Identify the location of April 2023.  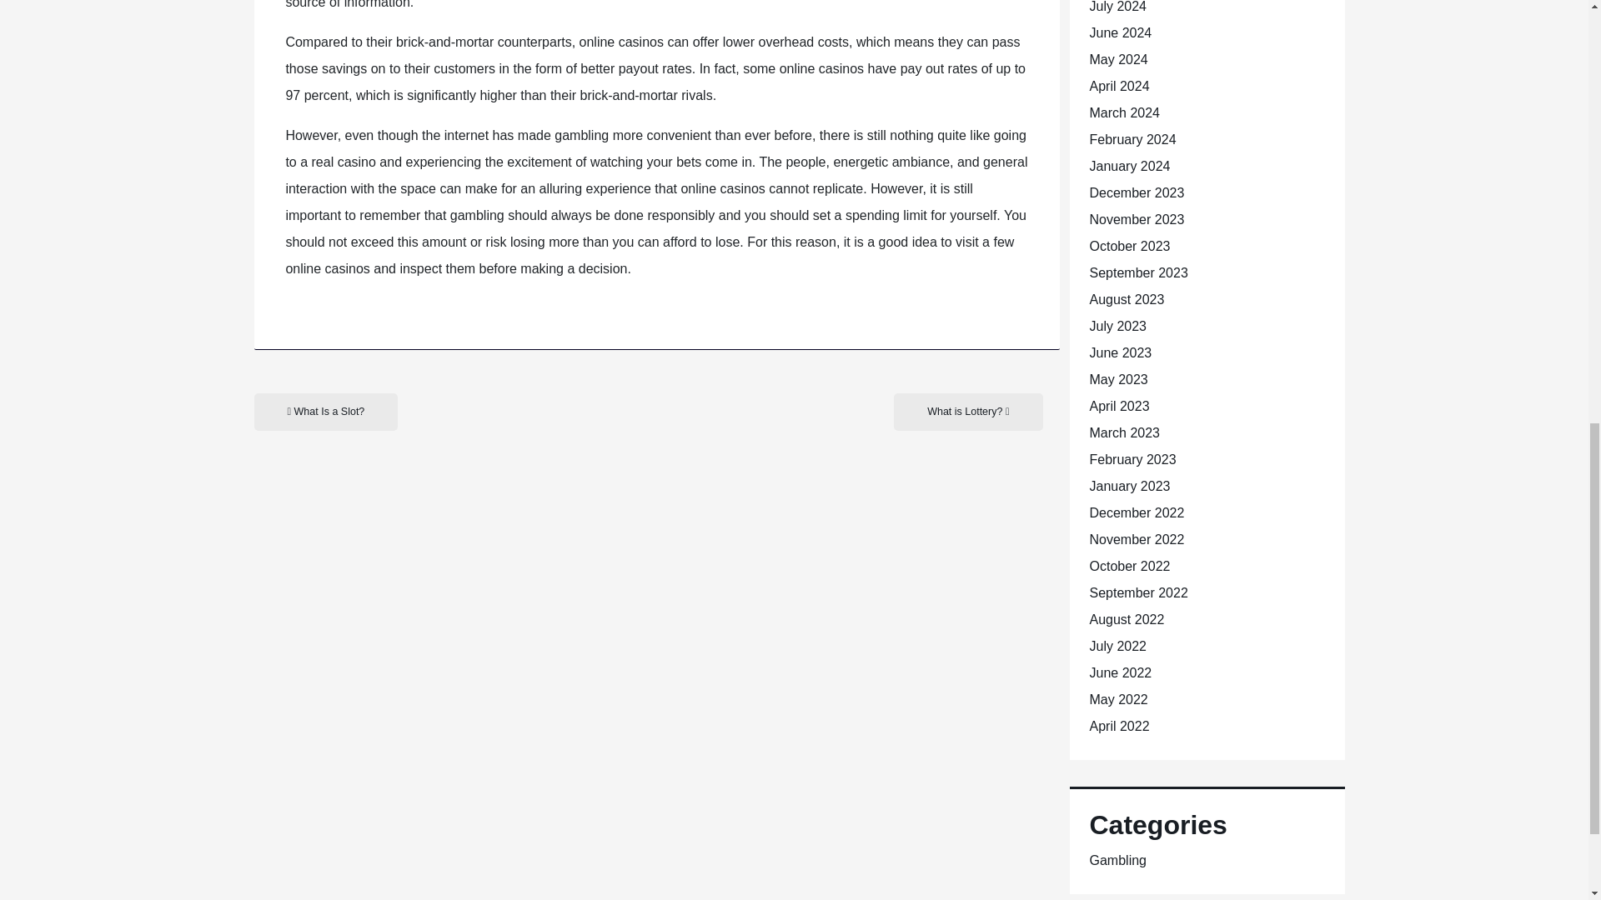
(1119, 406).